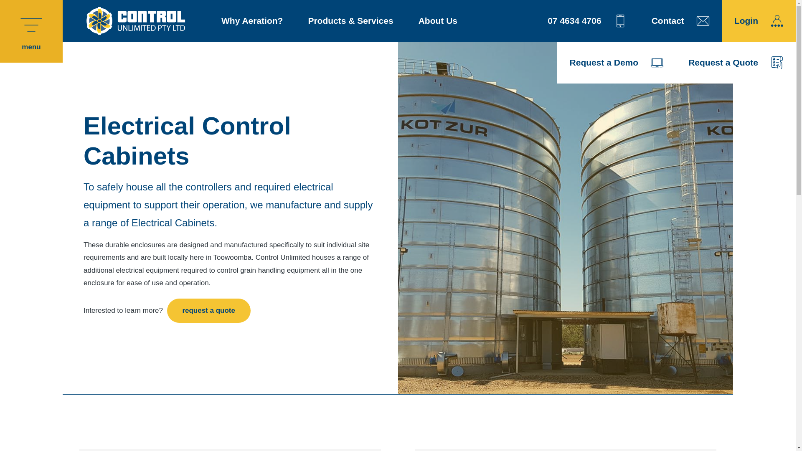  I want to click on Request a Demo, so click(617, 63).